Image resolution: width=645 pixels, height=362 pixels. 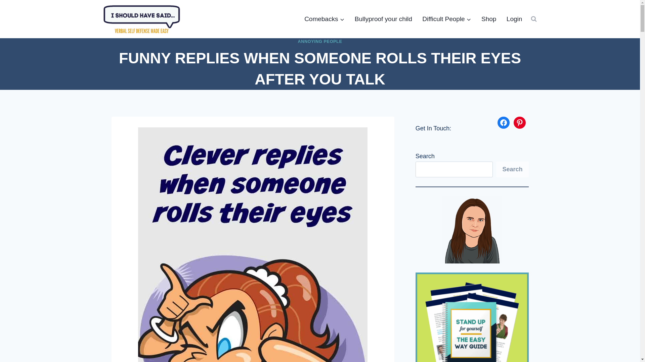 What do you see at coordinates (515, 19) in the screenshot?
I see `Login` at bounding box center [515, 19].